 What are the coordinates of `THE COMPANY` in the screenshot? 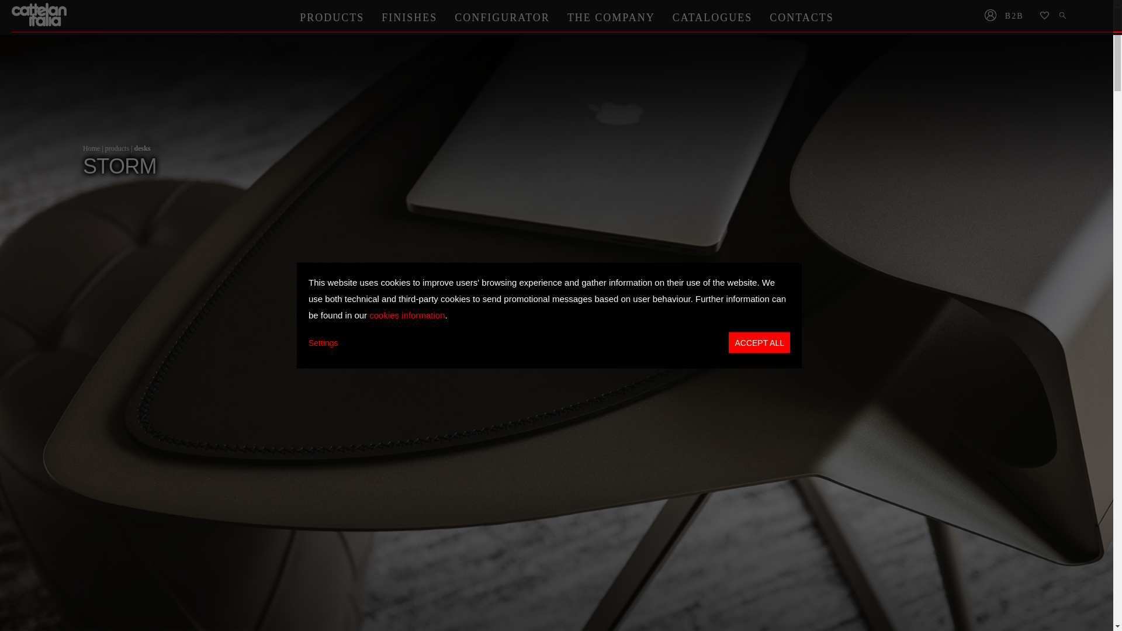 It's located at (611, 17).